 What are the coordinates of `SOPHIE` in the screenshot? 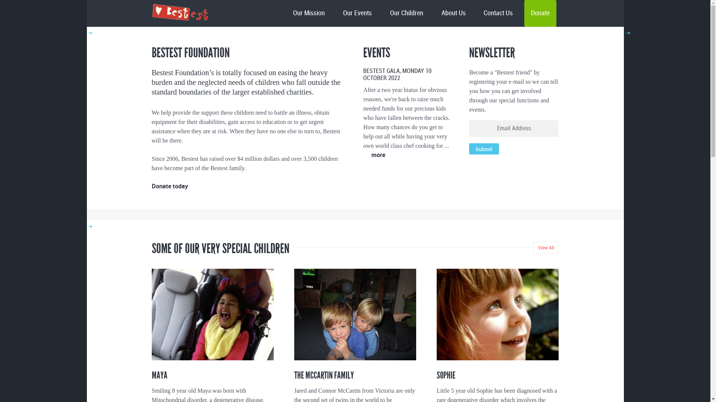 It's located at (446, 375).